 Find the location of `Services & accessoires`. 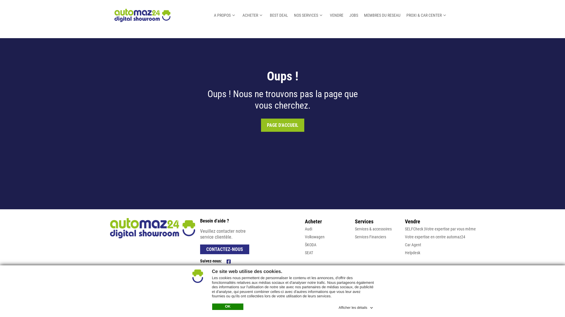

Services & accessoires is located at coordinates (373, 229).